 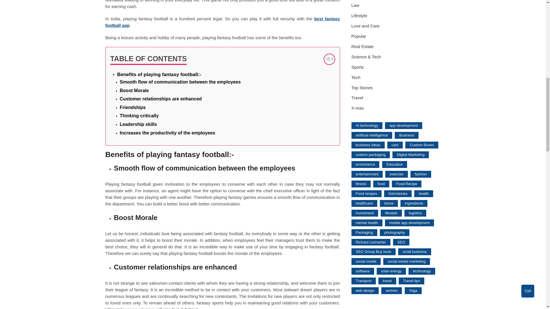 I want to click on Customer relationships are enhanced, so click(x=161, y=99).